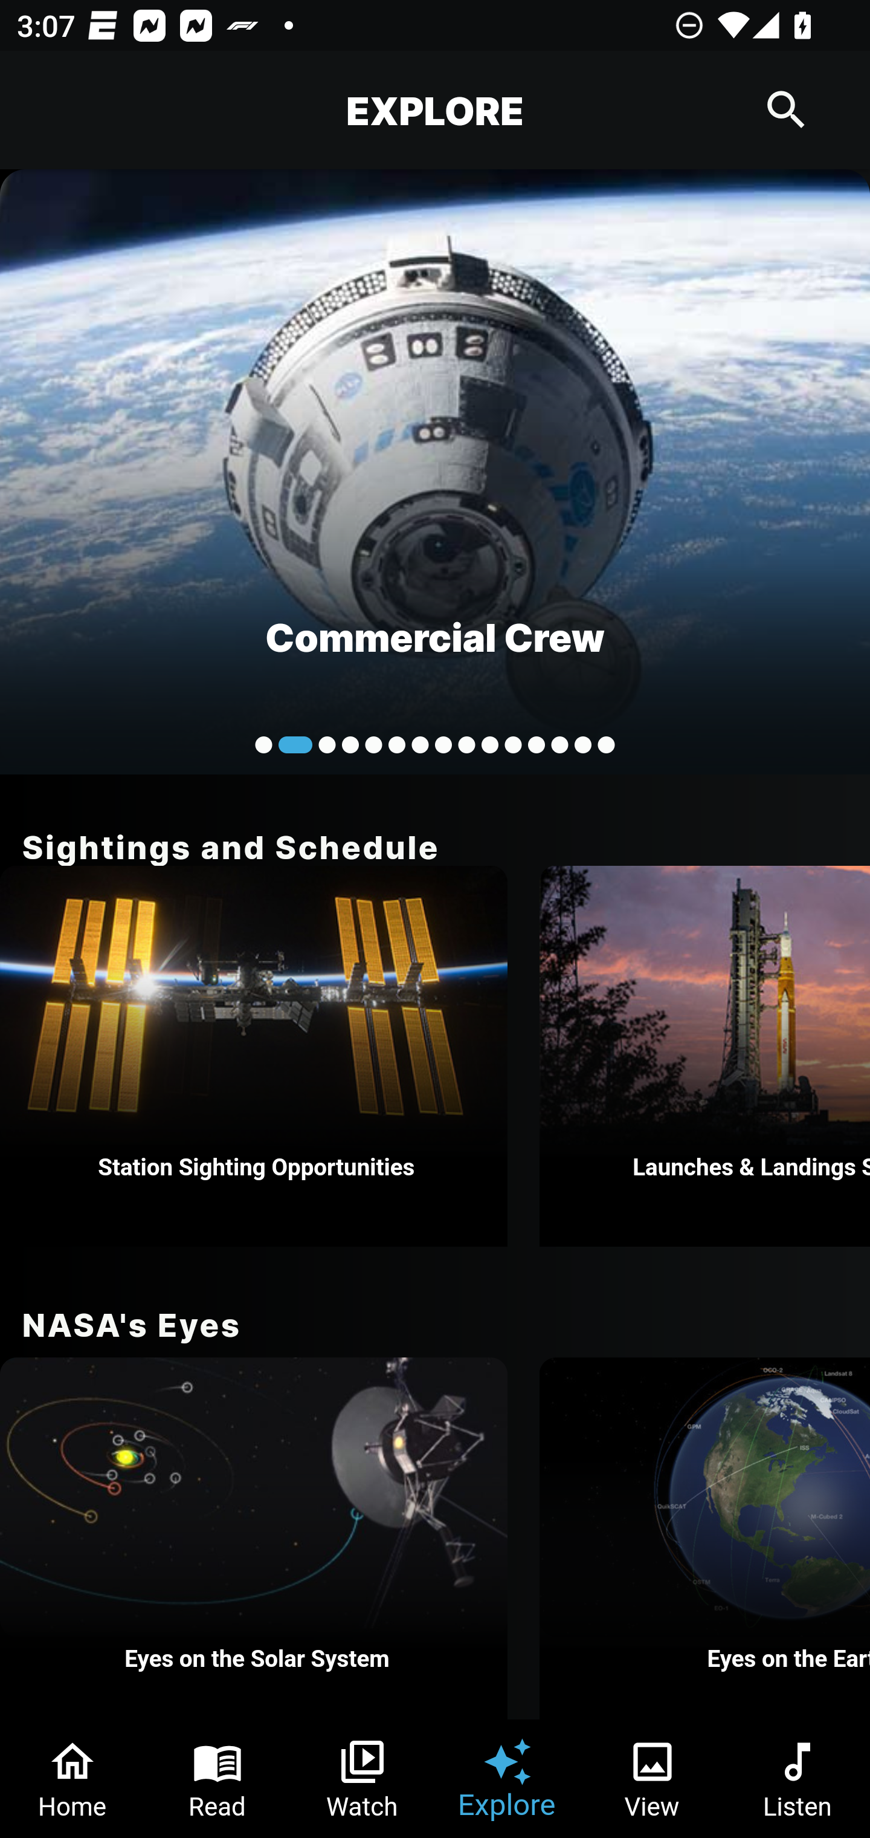  Describe the element at coordinates (362, 1779) in the screenshot. I see `Watch
Tab 3 of 6` at that location.